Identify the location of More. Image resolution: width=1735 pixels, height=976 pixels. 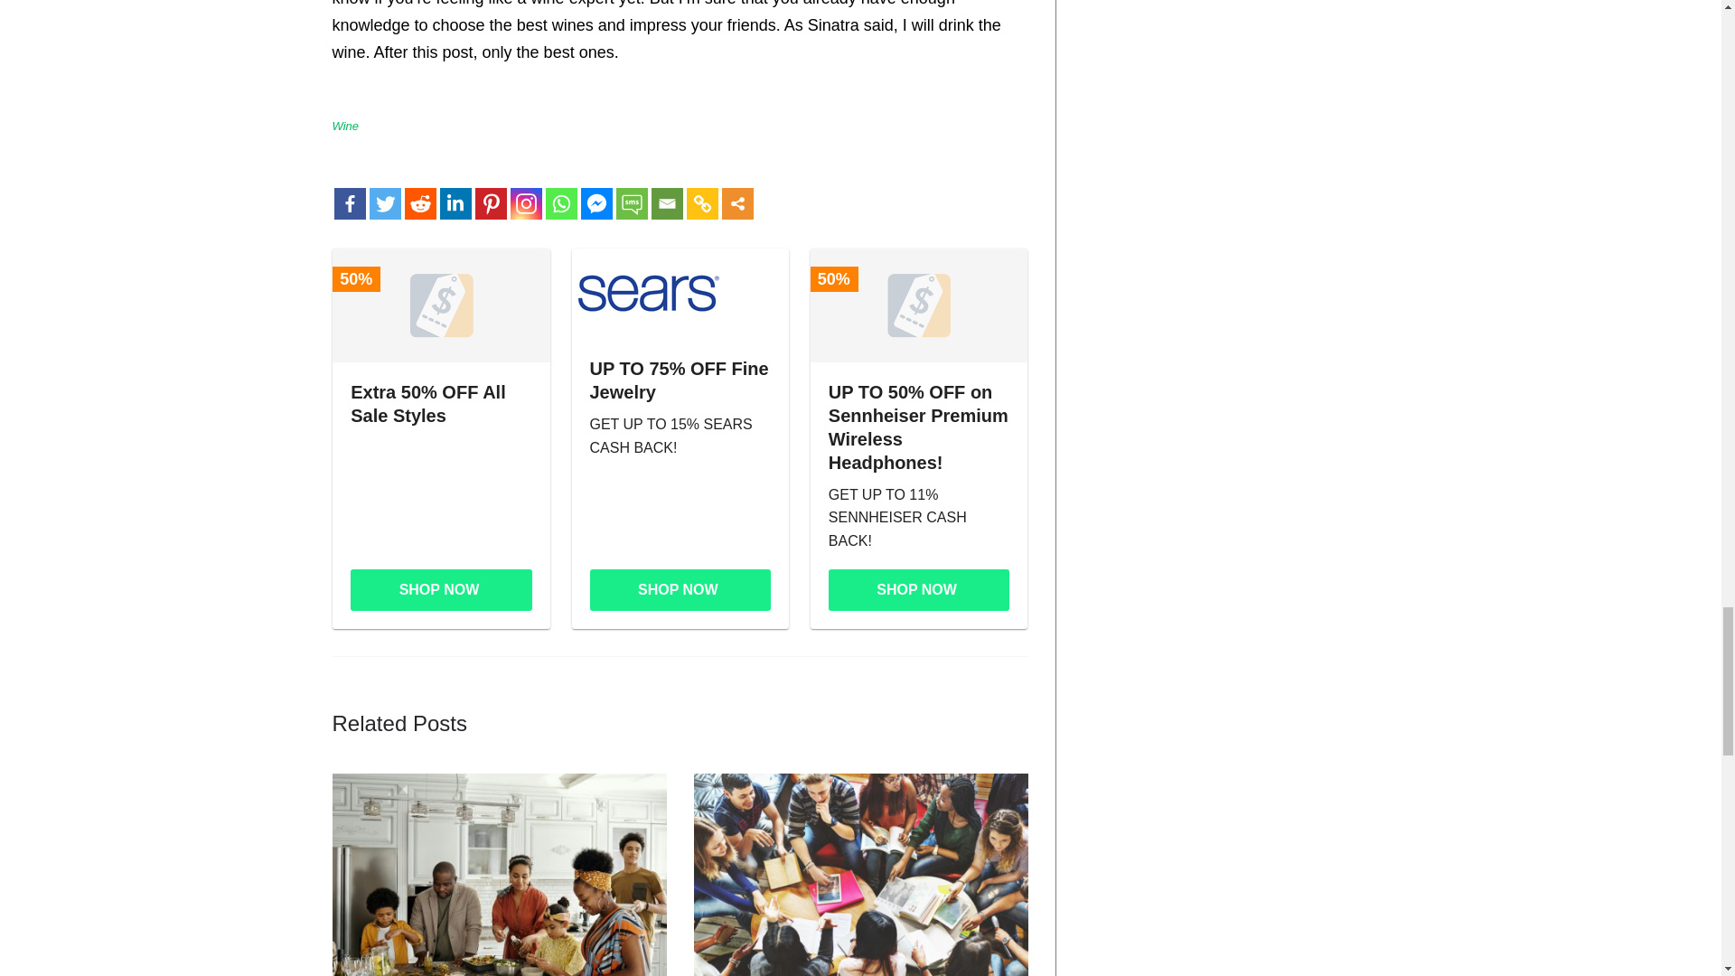
(737, 204).